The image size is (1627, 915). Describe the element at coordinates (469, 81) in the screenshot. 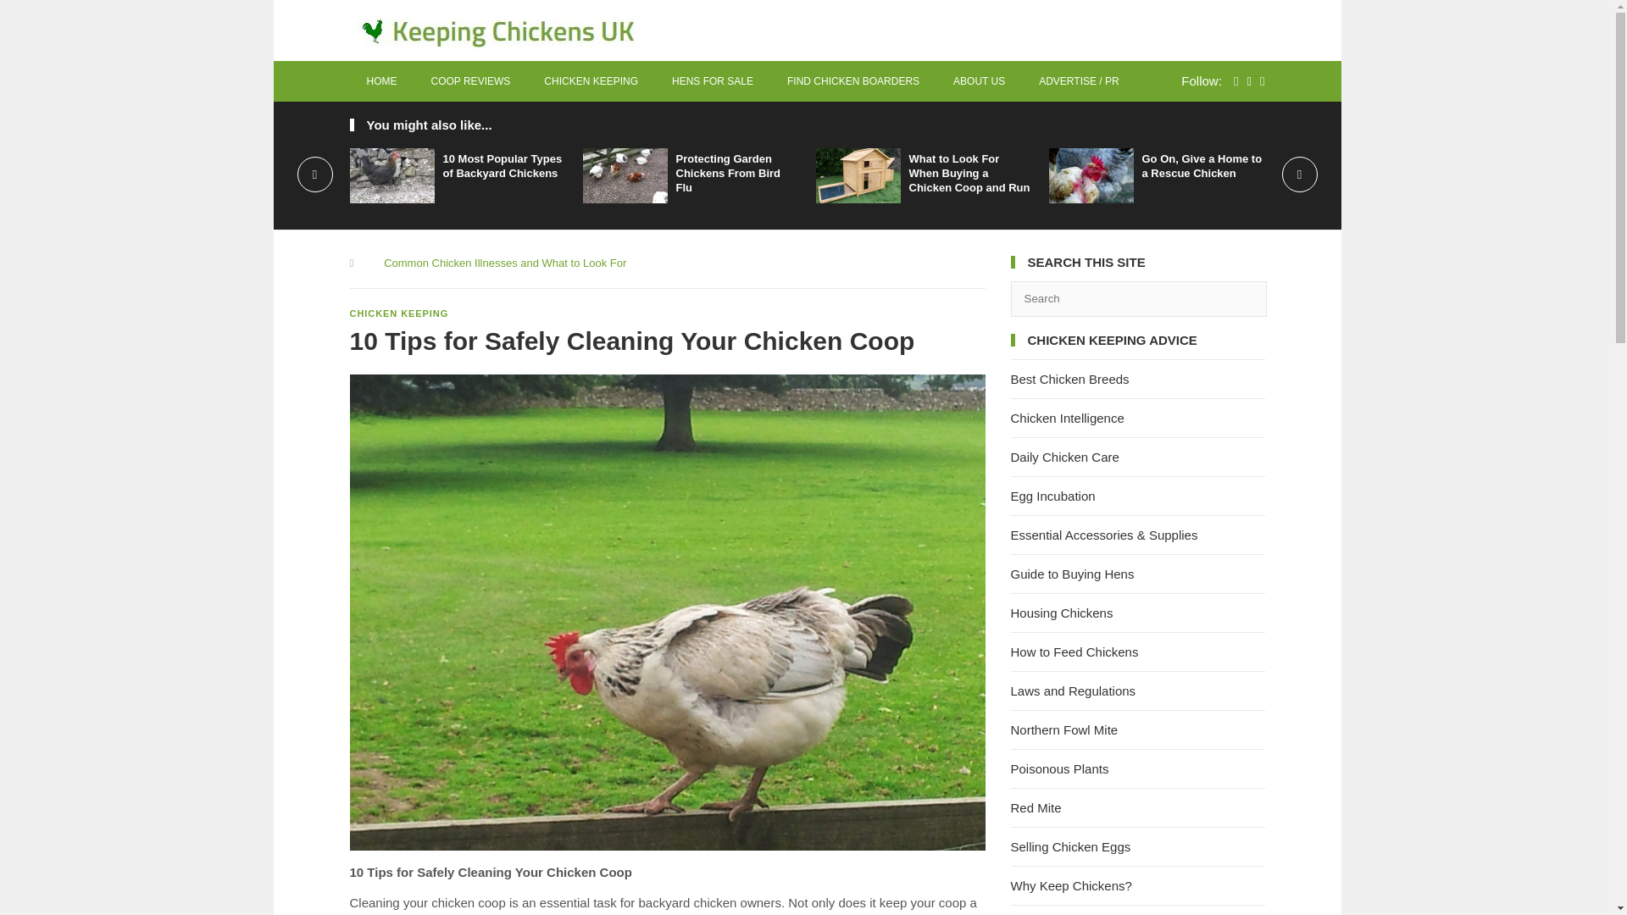

I see `COOP REVIEWS` at that location.